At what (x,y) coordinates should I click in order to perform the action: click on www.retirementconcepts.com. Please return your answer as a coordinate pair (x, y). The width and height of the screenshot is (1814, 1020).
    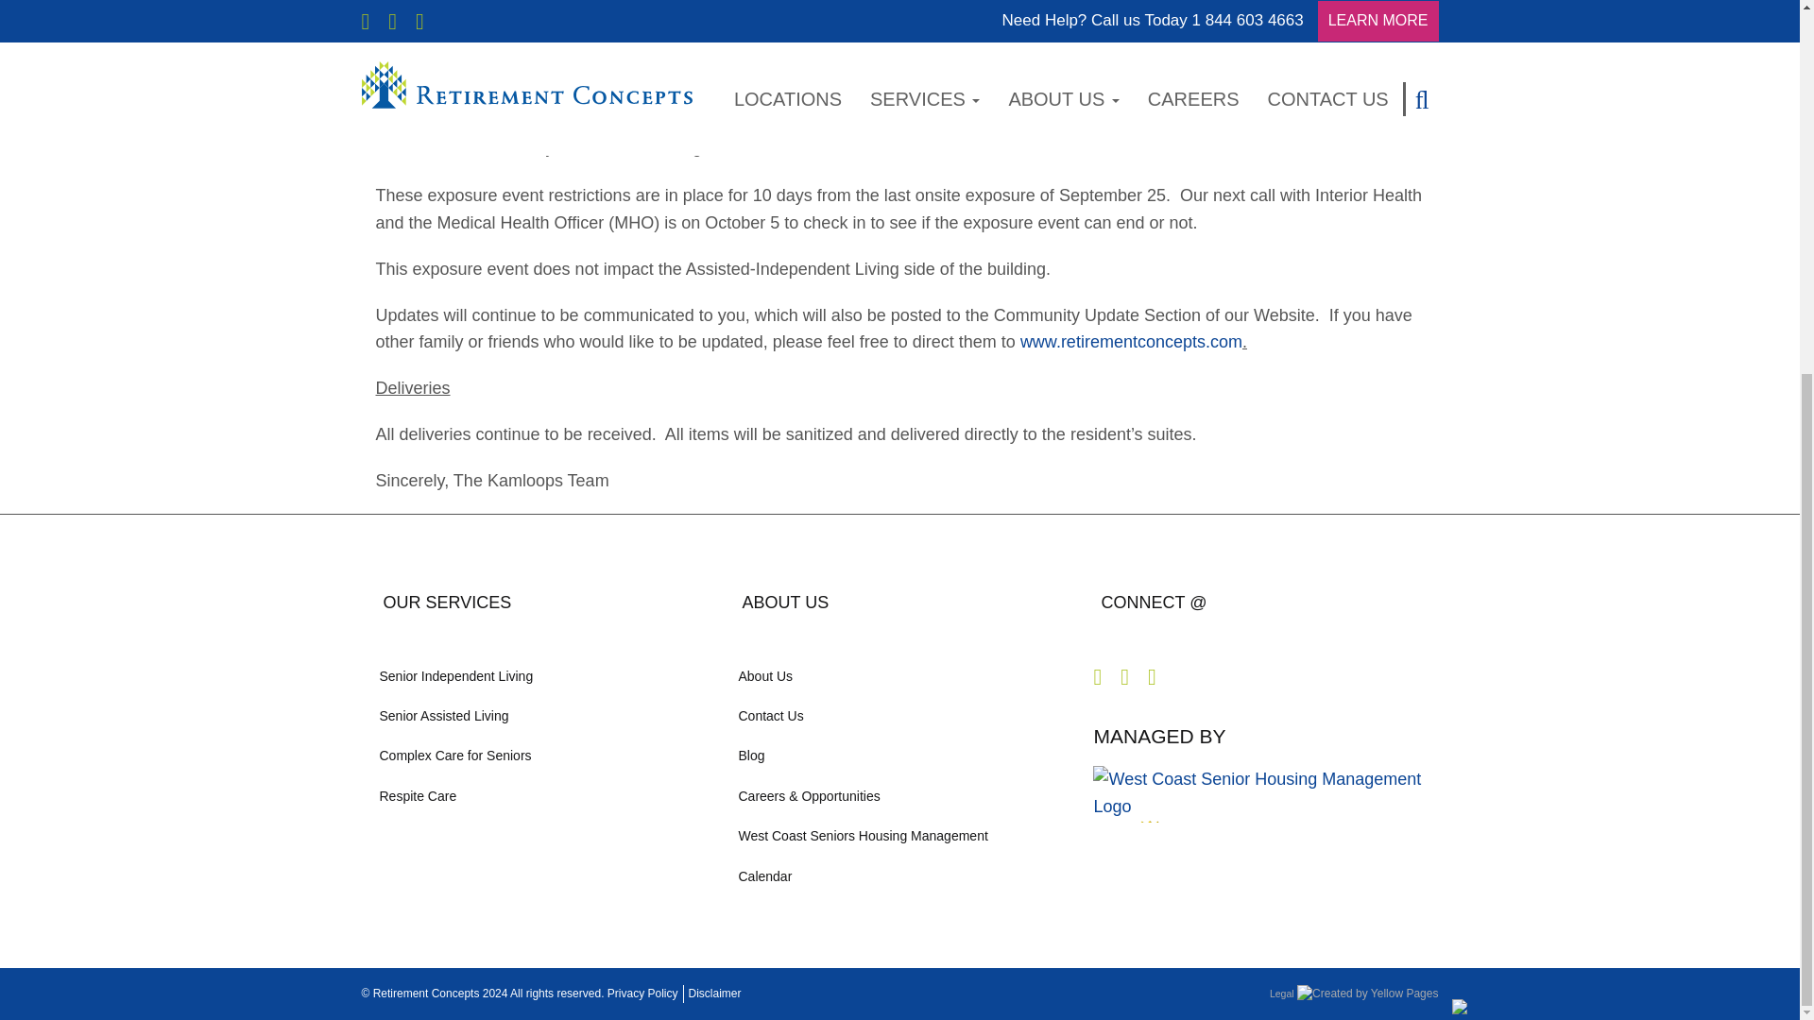
    Looking at the image, I should click on (1131, 342).